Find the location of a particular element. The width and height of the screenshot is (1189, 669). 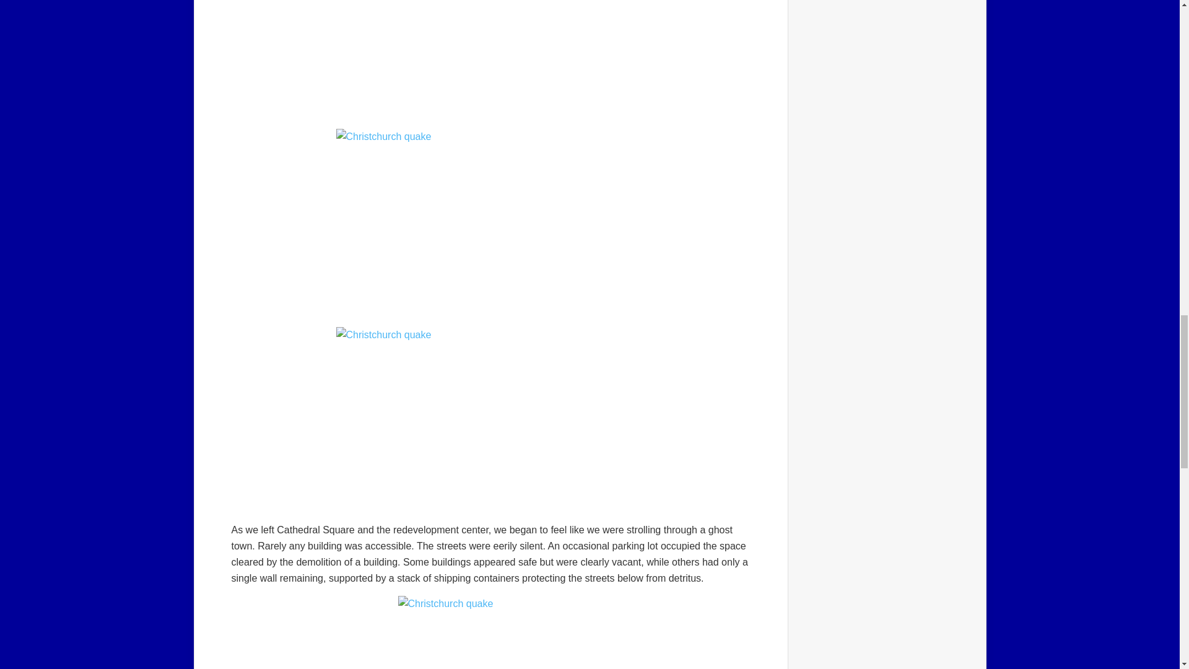

Only a wall remains is located at coordinates (490, 632).